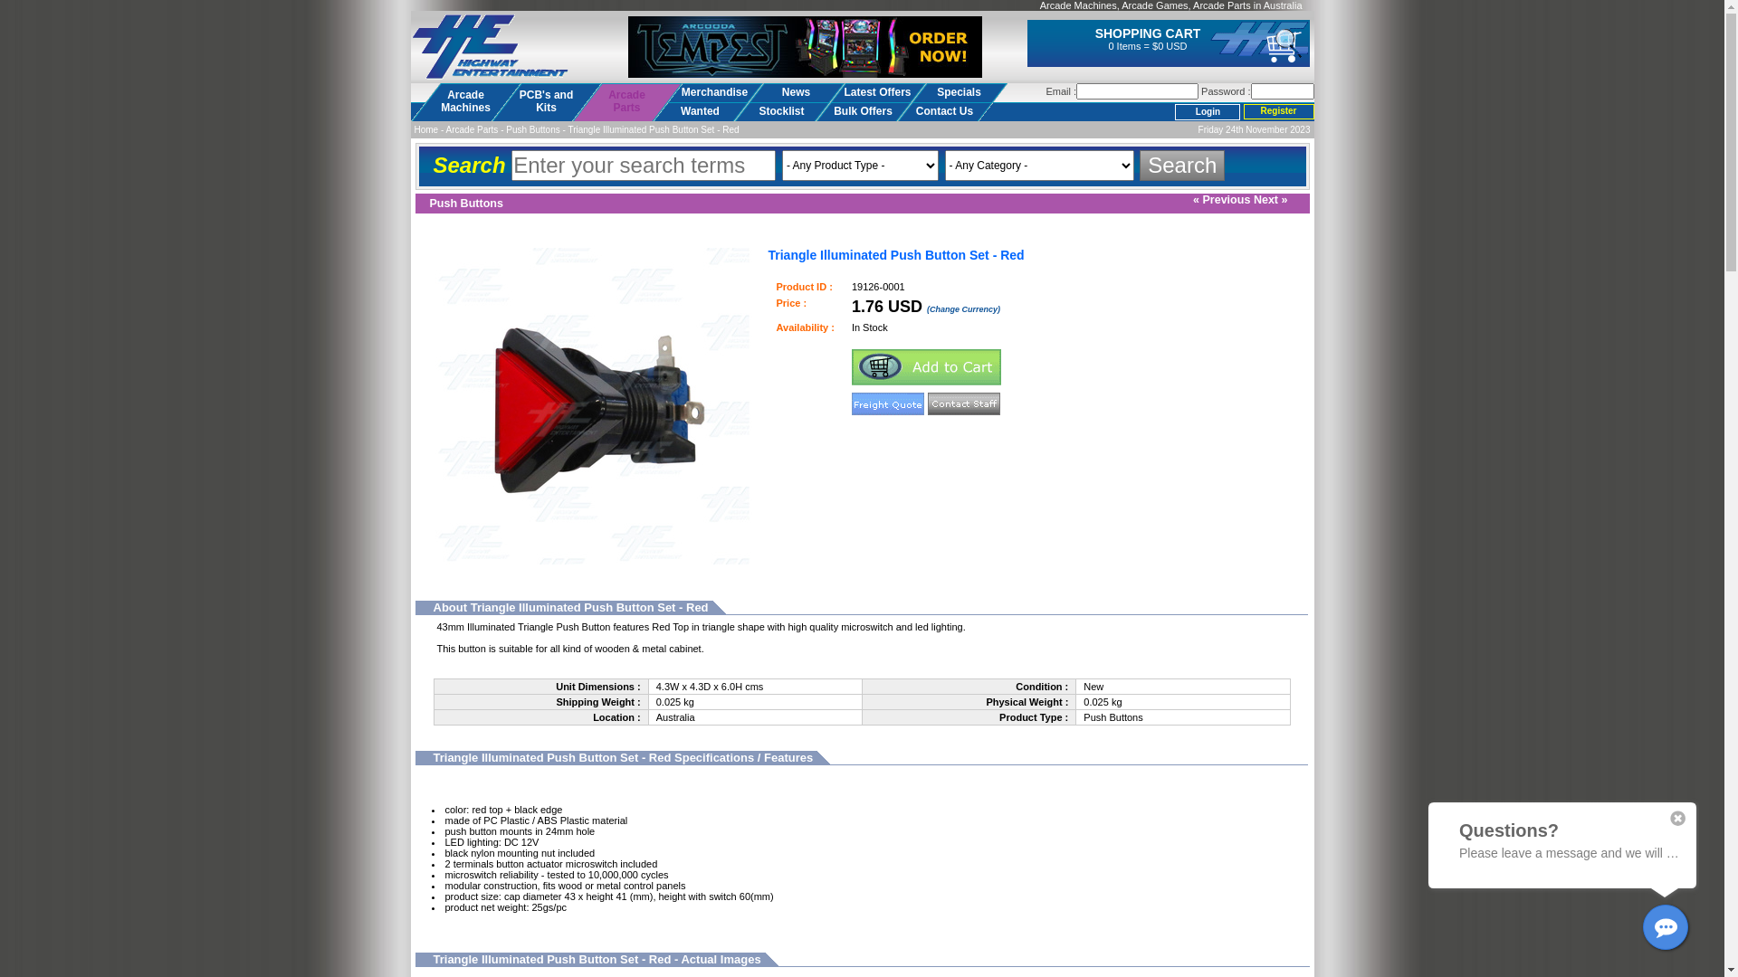 This screenshot has width=1738, height=977. What do you see at coordinates (627, 102) in the screenshot?
I see `Arcade Parts` at bounding box center [627, 102].